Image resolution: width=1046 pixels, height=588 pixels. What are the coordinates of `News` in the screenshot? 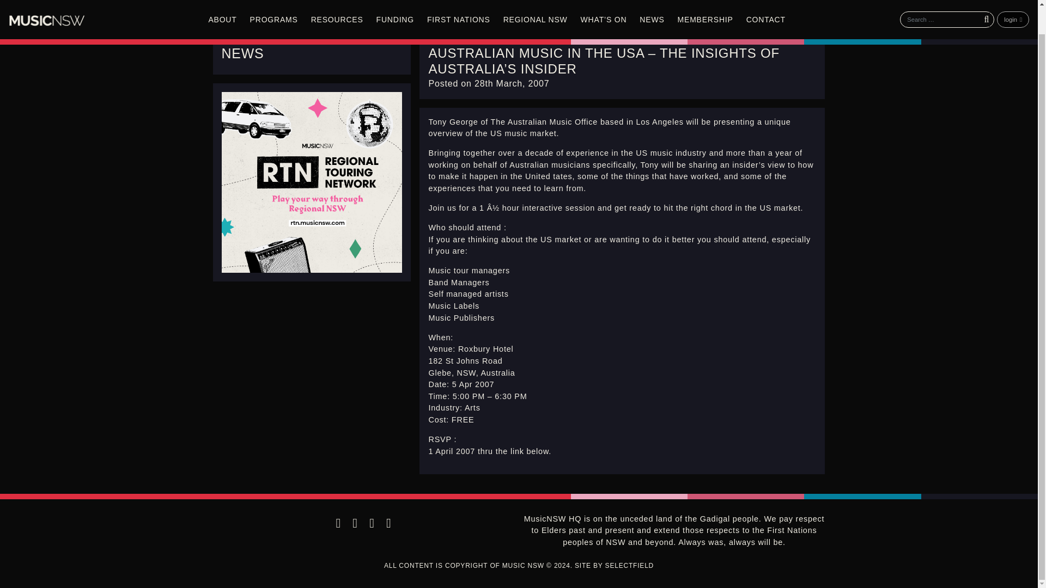 It's located at (652, 1).